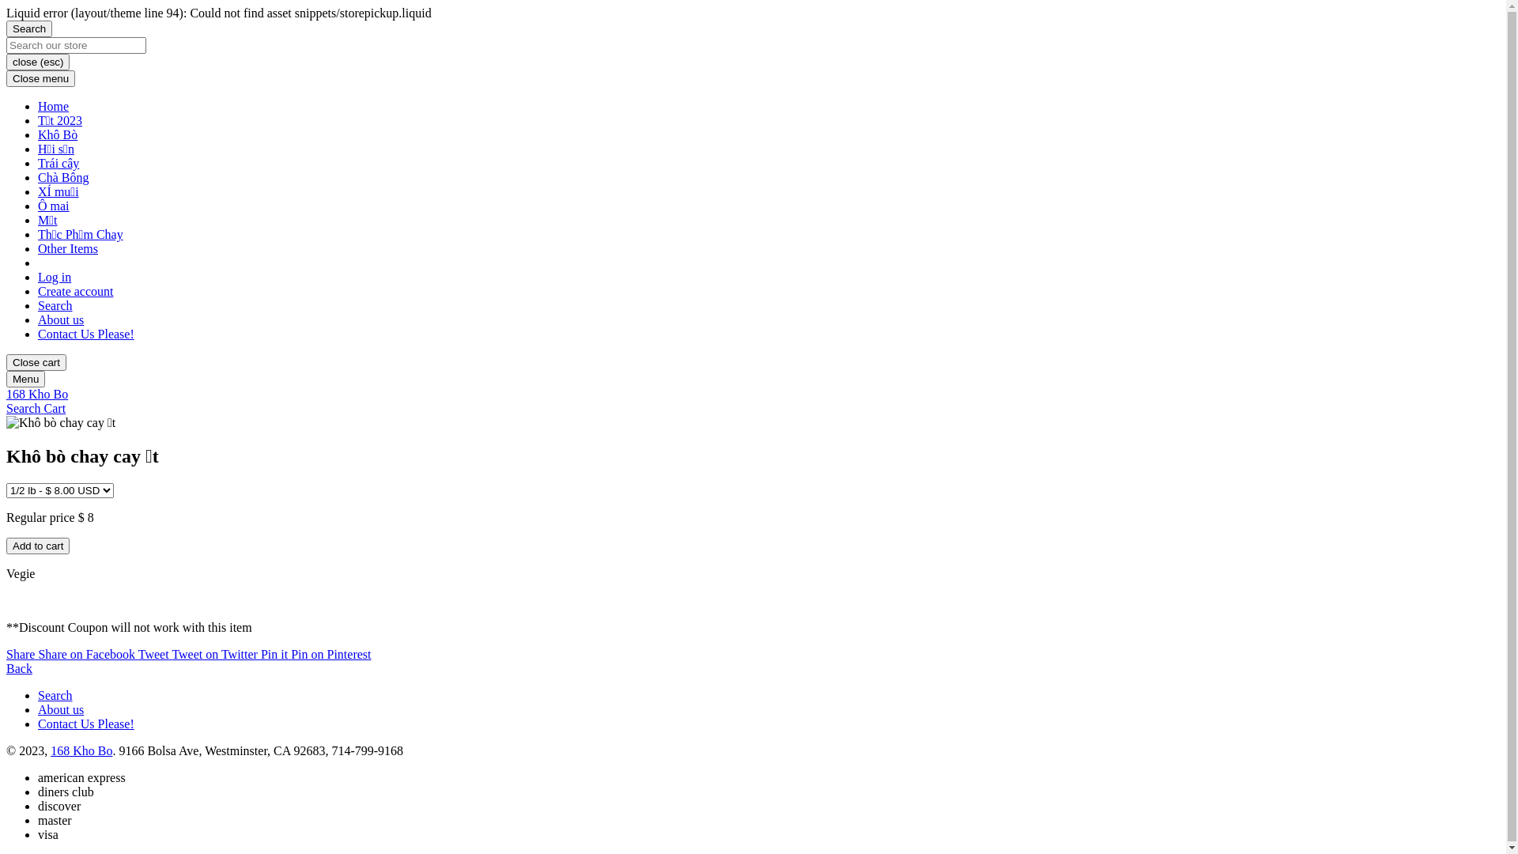 Image resolution: width=1518 pixels, height=854 pixels. What do you see at coordinates (29, 28) in the screenshot?
I see `Search` at bounding box center [29, 28].